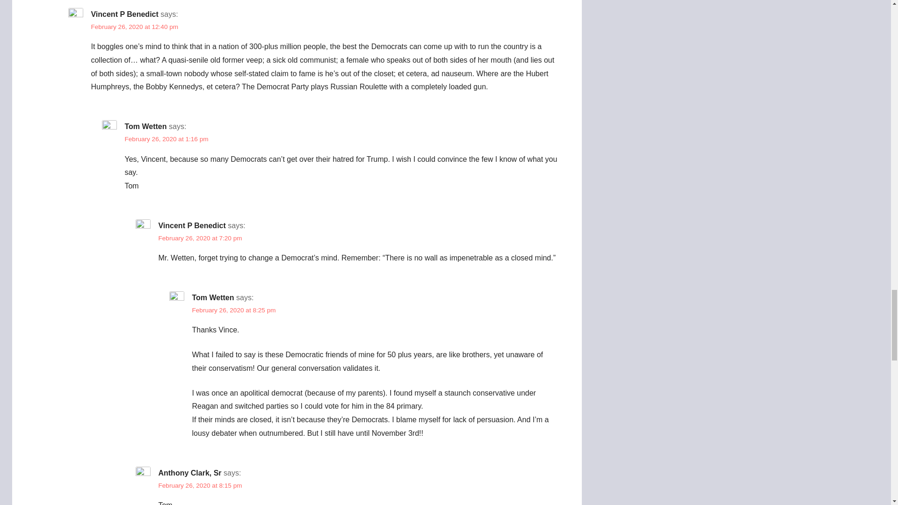 This screenshot has width=898, height=505. What do you see at coordinates (167, 139) in the screenshot?
I see `February 26, 2020 at 1:16 pm` at bounding box center [167, 139].